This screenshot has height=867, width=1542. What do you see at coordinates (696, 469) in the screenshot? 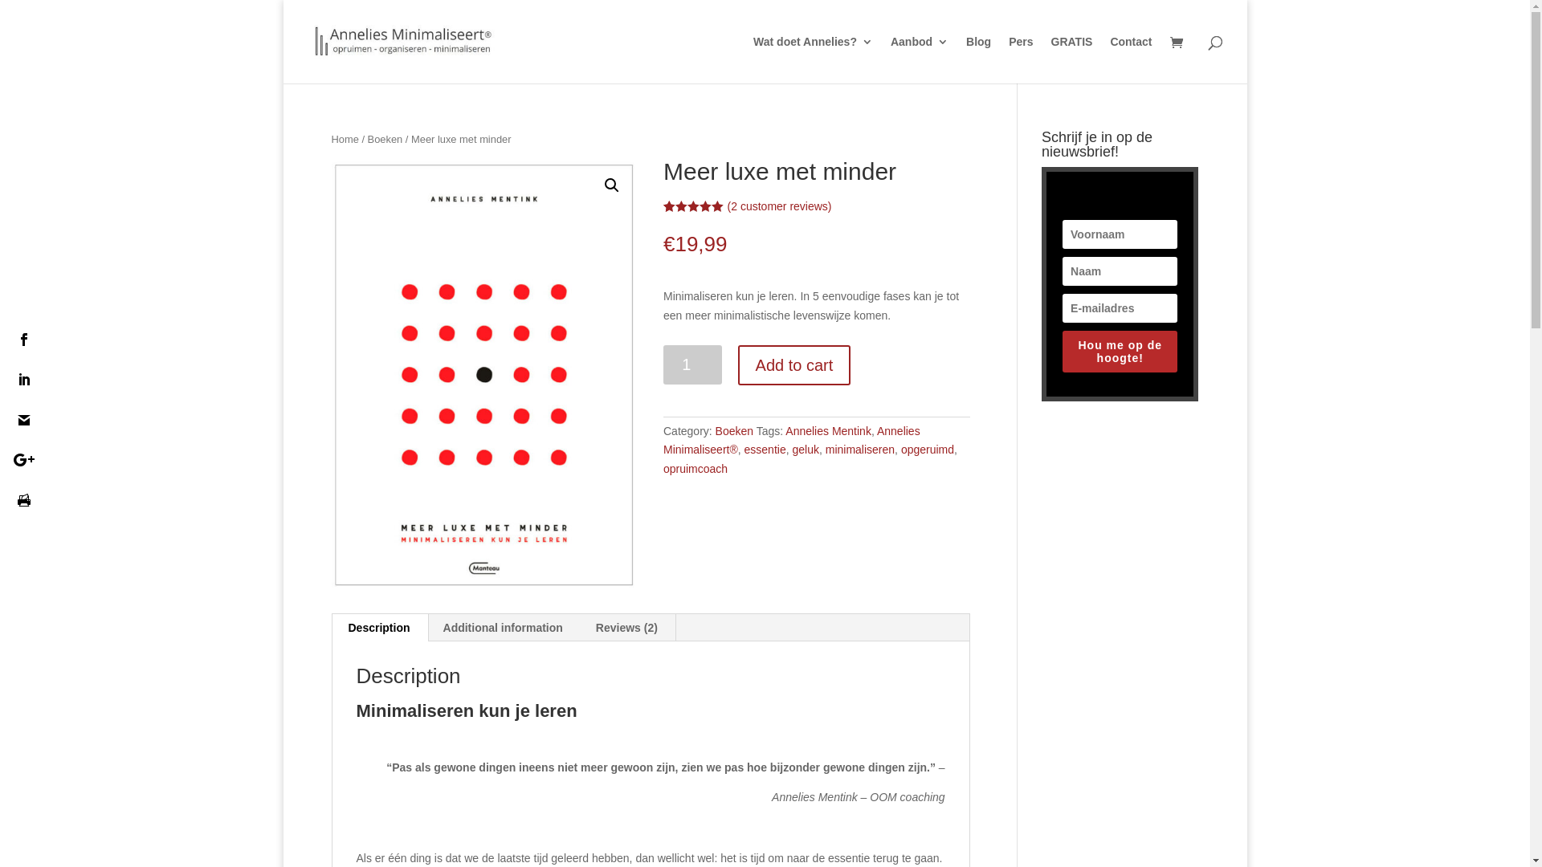
I see `opruimcoach` at bounding box center [696, 469].